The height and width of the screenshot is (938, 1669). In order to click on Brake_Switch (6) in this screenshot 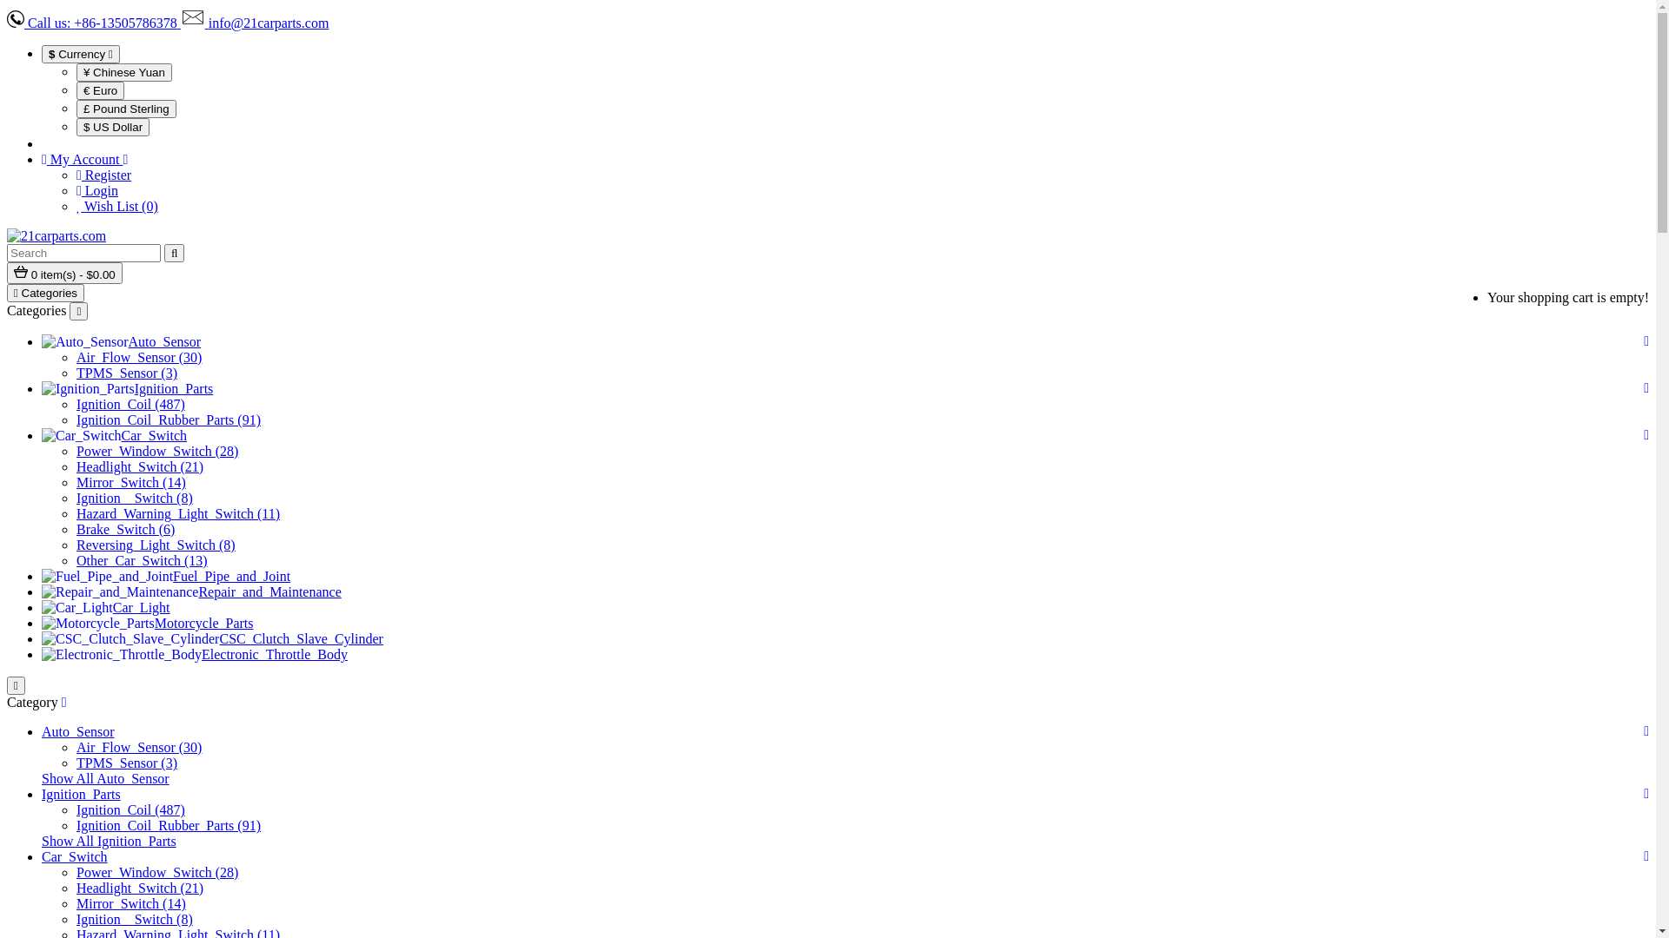, I will do `click(125, 530)`.